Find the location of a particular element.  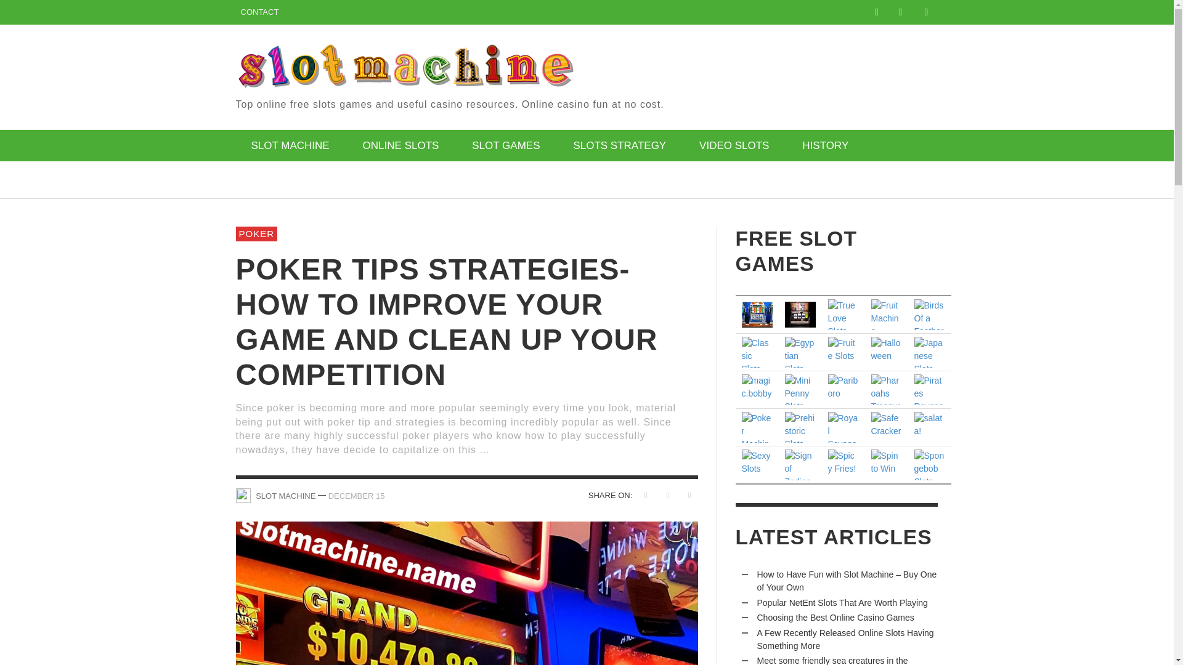

ONLINE SLOTS is located at coordinates (400, 145).